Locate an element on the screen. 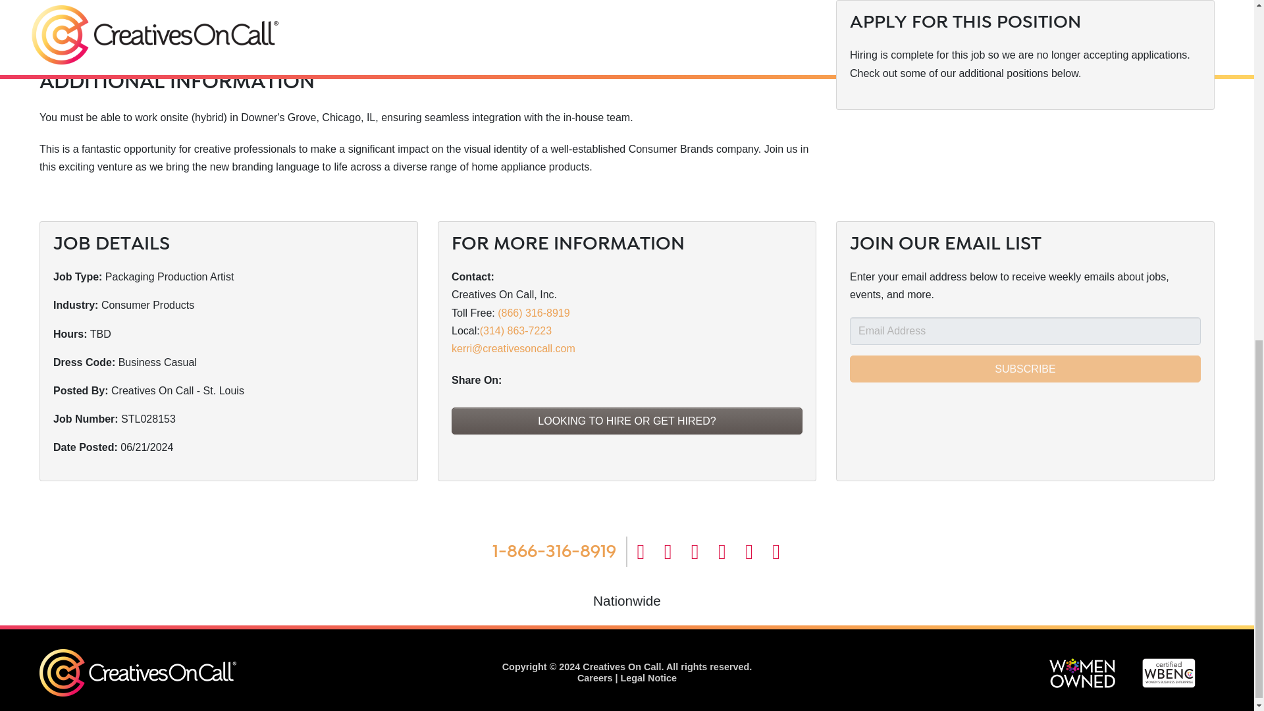 This screenshot has height=711, width=1264. LinkedIn is located at coordinates (704, 552).